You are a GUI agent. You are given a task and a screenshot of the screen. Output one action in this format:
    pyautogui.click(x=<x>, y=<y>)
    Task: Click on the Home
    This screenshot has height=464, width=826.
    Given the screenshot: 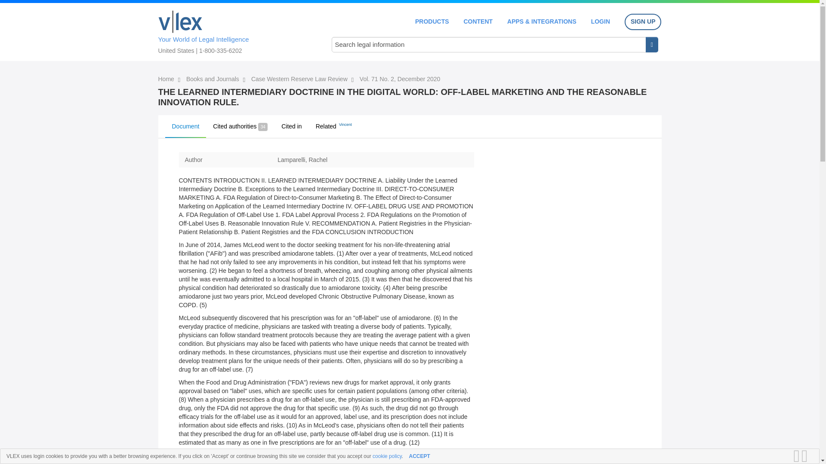 What is the action you would take?
    pyautogui.click(x=180, y=21)
    